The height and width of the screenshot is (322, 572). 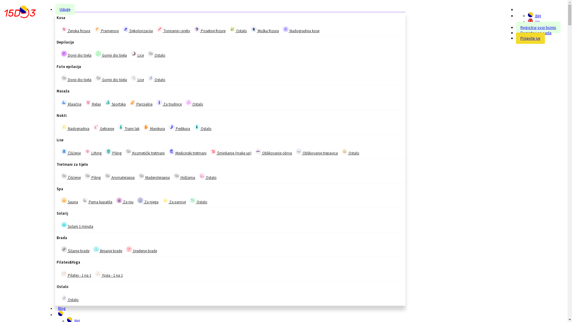 I want to click on Za njega, so click(x=140, y=200).